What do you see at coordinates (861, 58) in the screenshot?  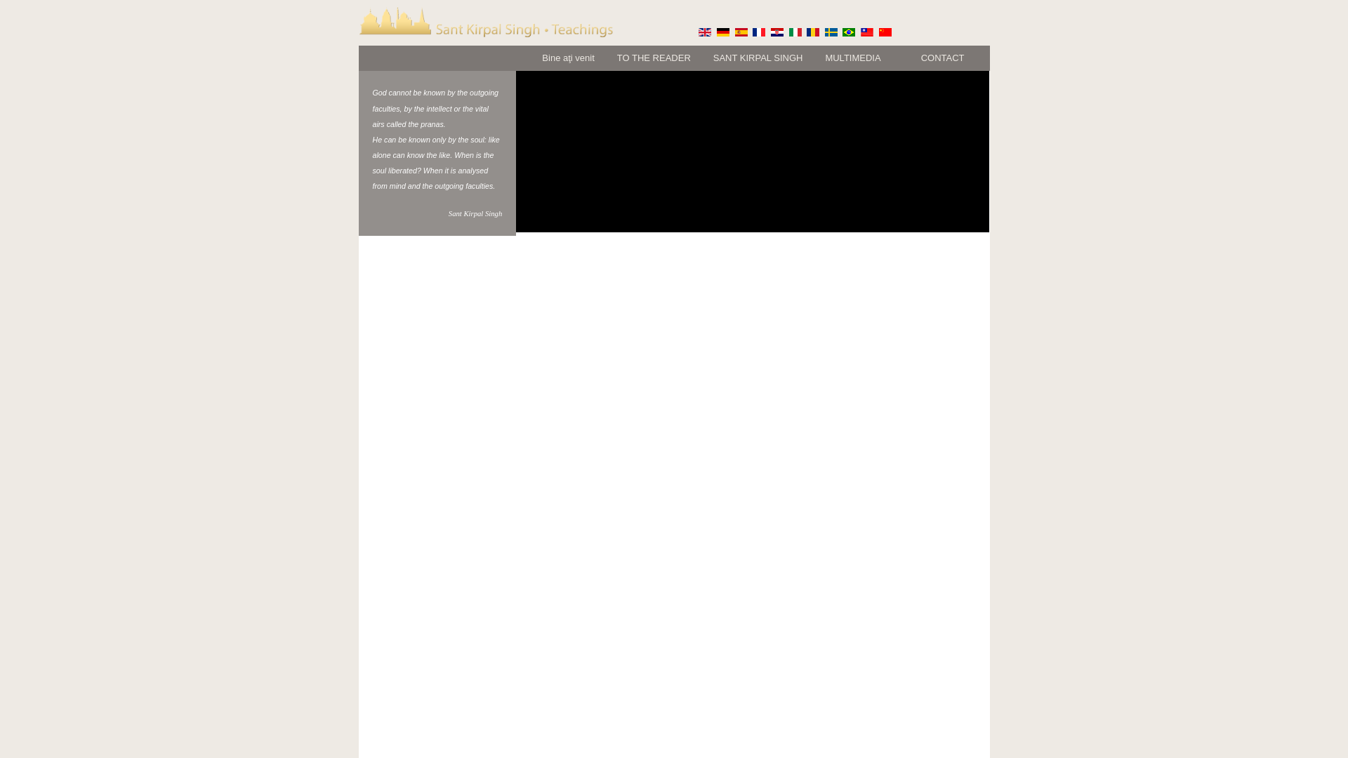 I see `MULTIMEDIA` at bounding box center [861, 58].